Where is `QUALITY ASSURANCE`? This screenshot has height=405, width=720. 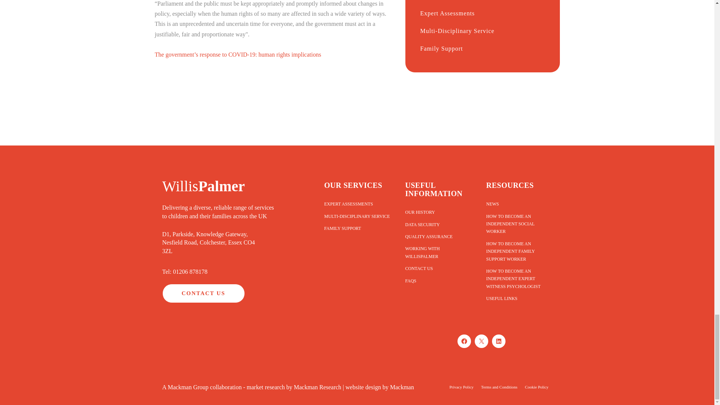
QUALITY ASSURANCE is located at coordinates (438, 236).